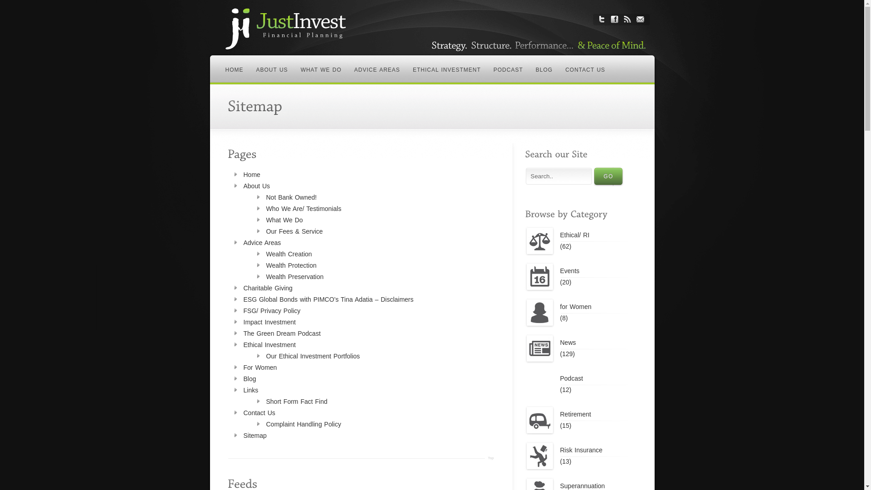 The height and width of the screenshot is (490, 871). Describe the element at coordinates (250, 390) in the screenshot. I see `Links` at that location.